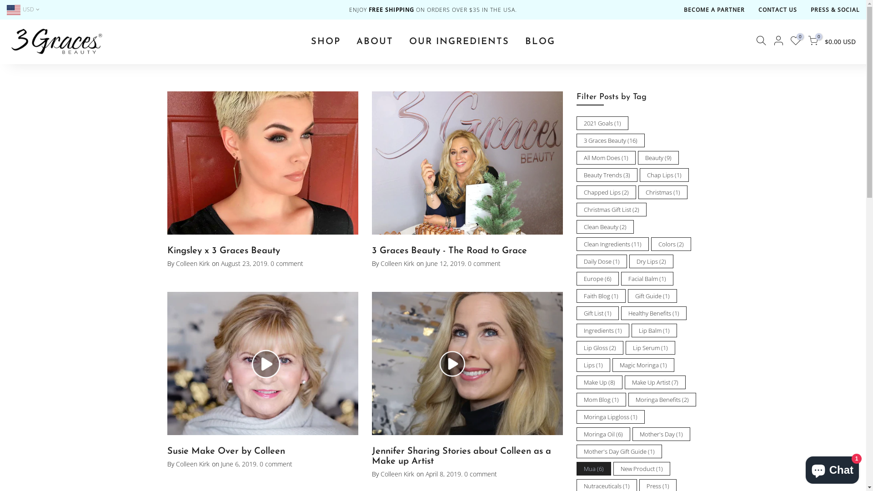 The image size is (873, 491). Describe the element at coordinates (714, 10) in the screenshot. I see `BECOME A PARTNER` at that location.